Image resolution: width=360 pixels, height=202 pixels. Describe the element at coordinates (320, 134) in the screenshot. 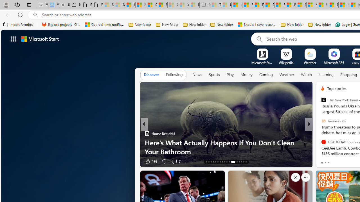

I see `Business Insider` at that location.